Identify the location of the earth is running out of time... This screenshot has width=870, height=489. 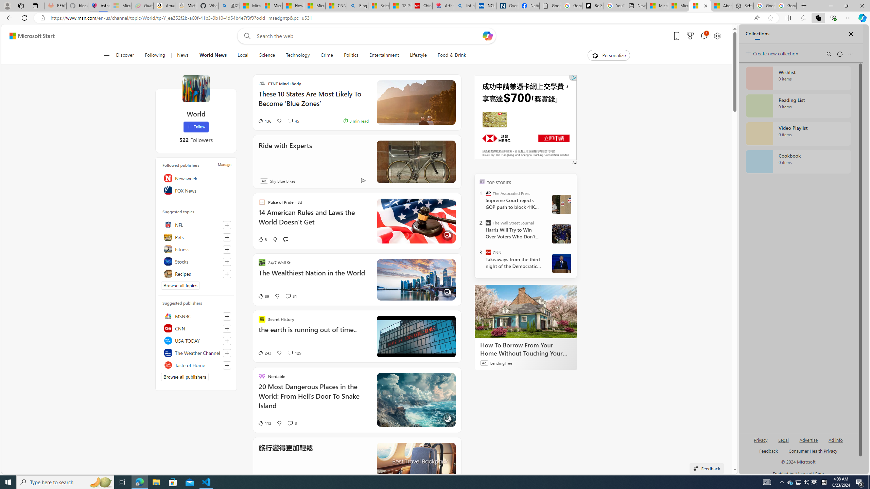
(313, 333).